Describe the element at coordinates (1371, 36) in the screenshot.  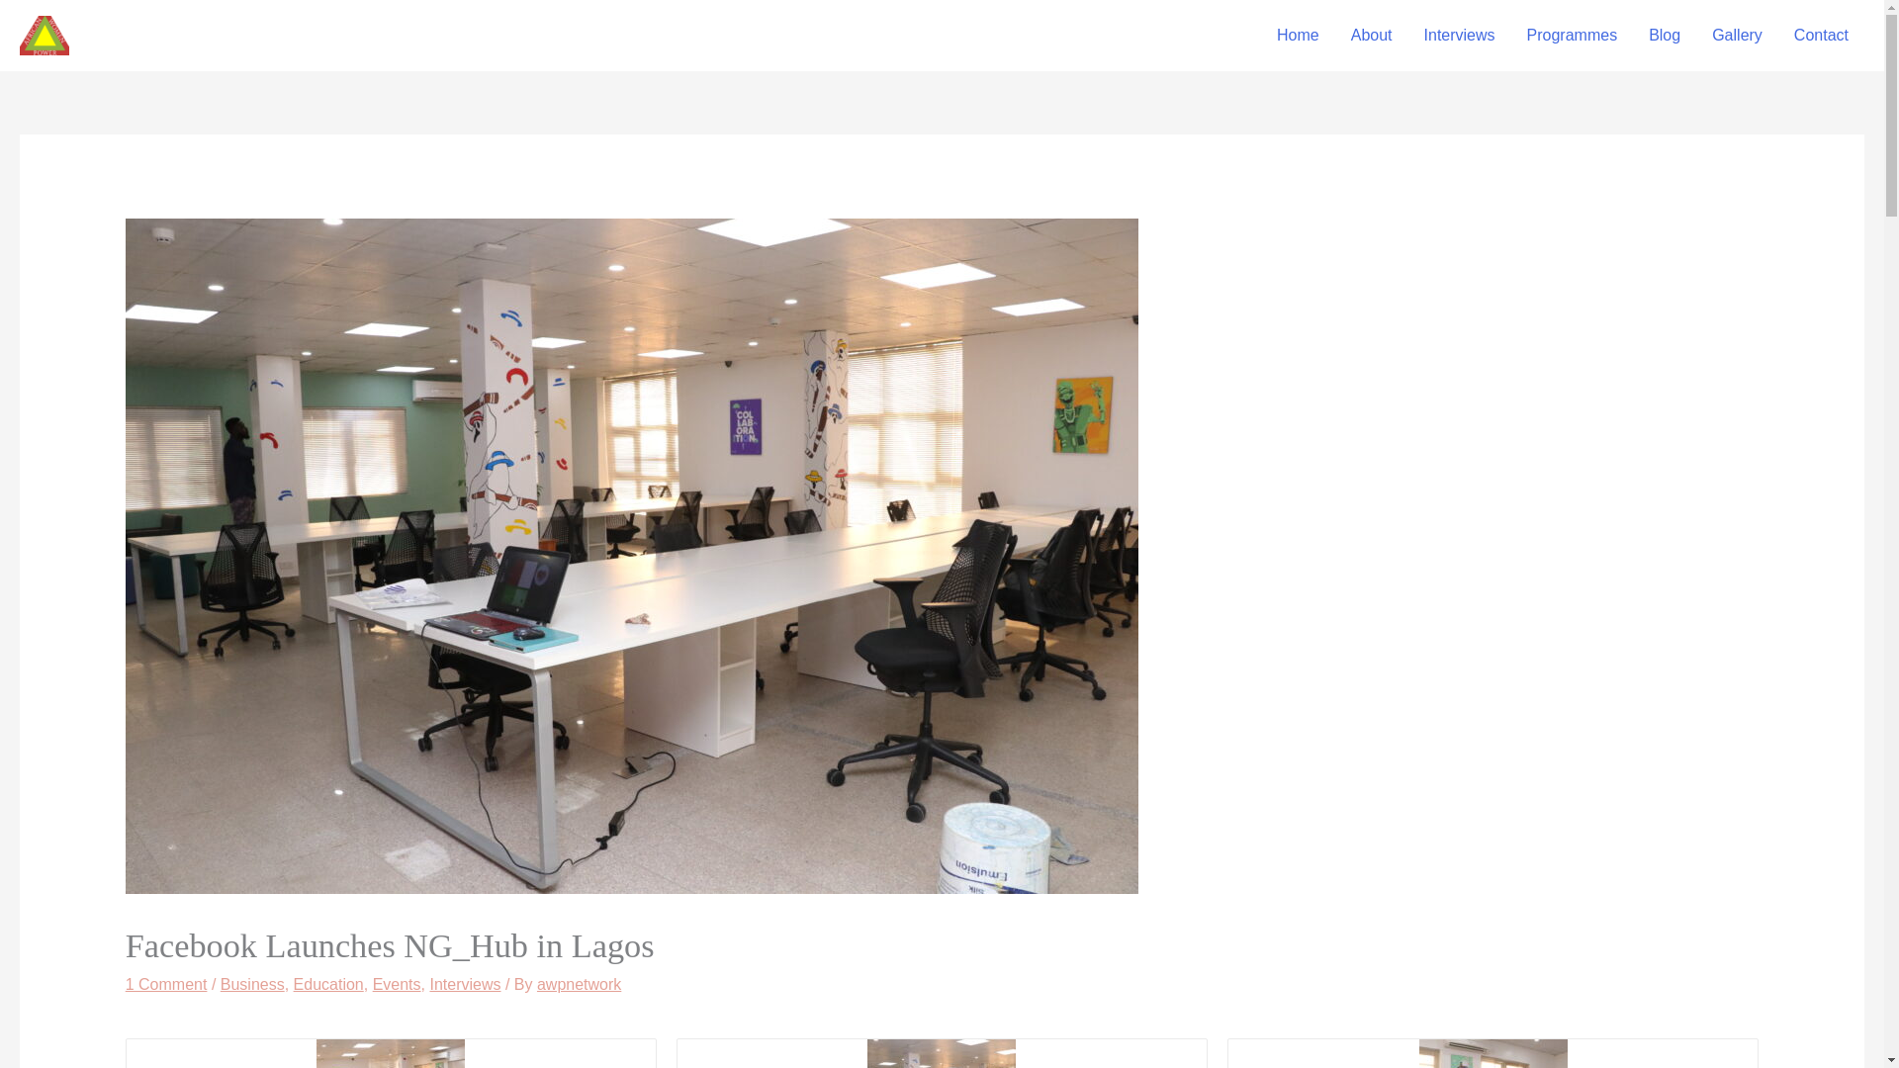
I see `About` at that location.